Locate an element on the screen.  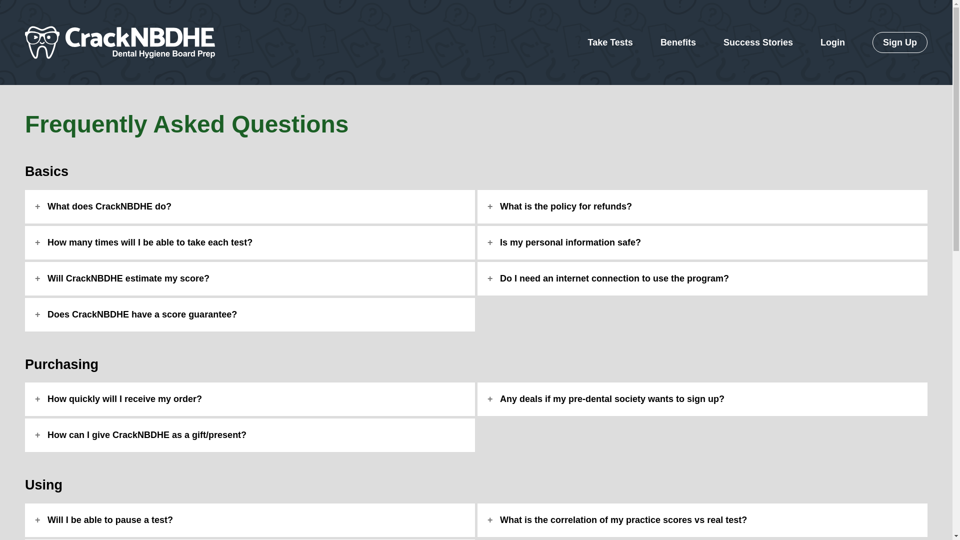
Take Tests is located at coordinates (610, 42).